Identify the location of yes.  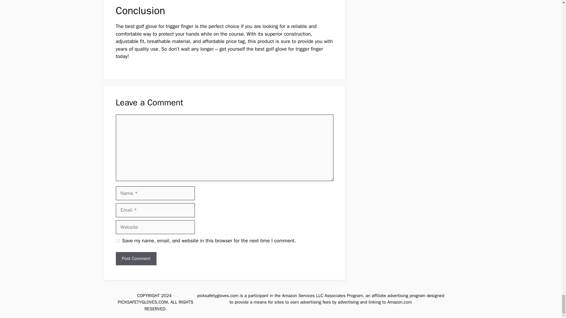
(117, 241).